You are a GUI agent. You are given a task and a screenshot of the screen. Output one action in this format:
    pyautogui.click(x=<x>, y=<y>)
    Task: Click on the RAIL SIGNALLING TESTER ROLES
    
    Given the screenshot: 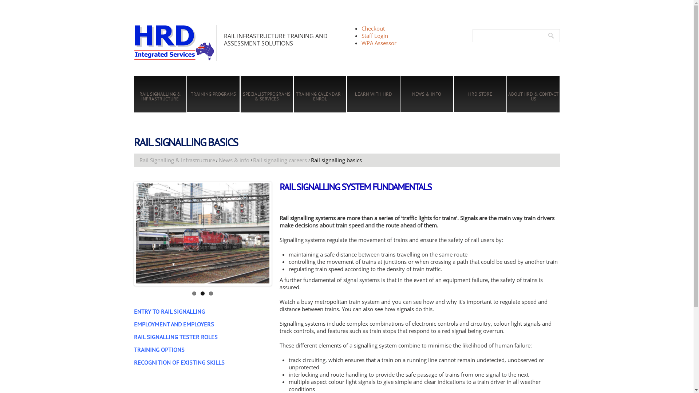 What is the action you would take?
    pyautogui.click(x=176, y=337)
    